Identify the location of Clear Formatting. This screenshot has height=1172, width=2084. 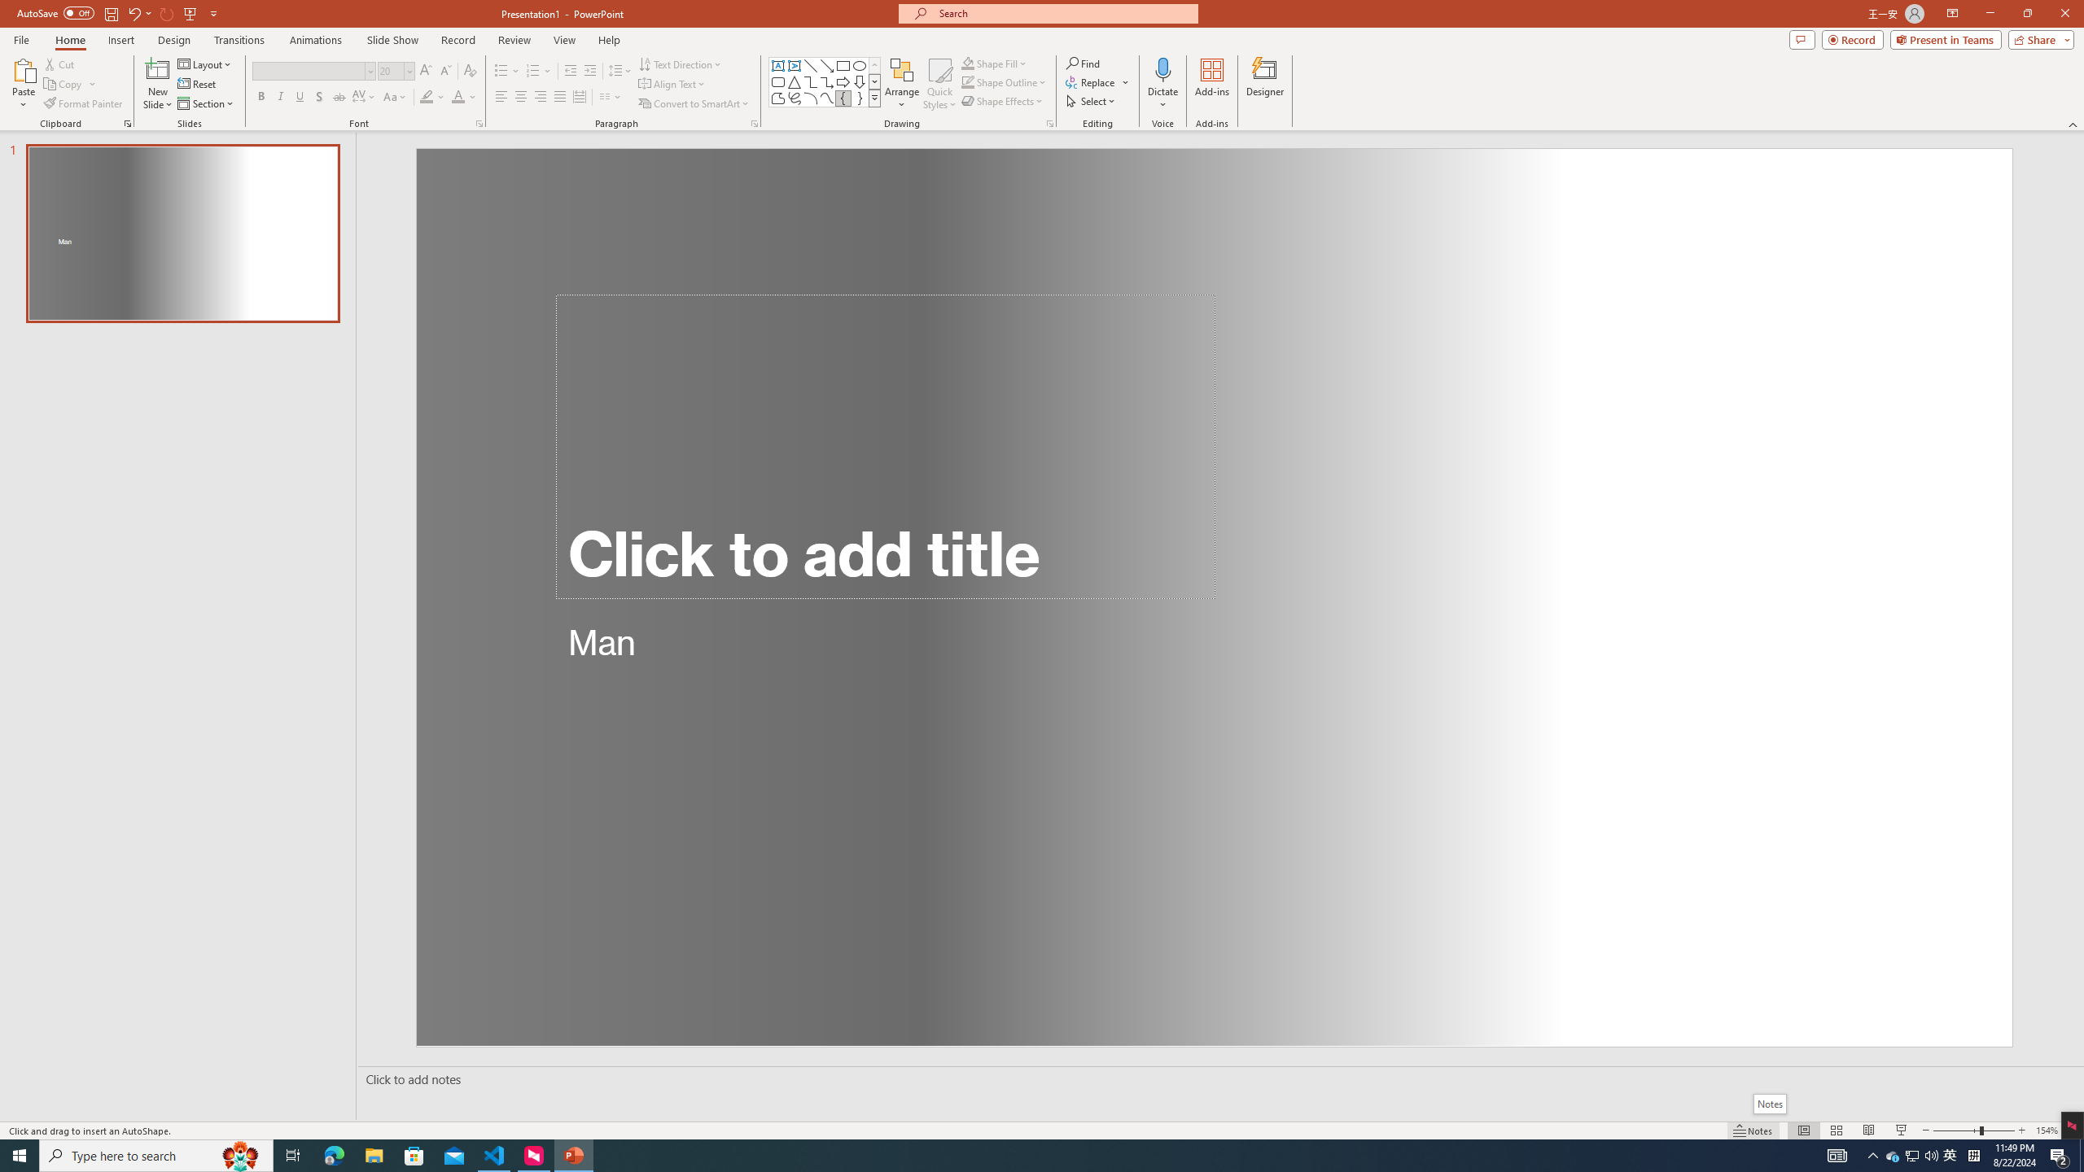
(469, 72).